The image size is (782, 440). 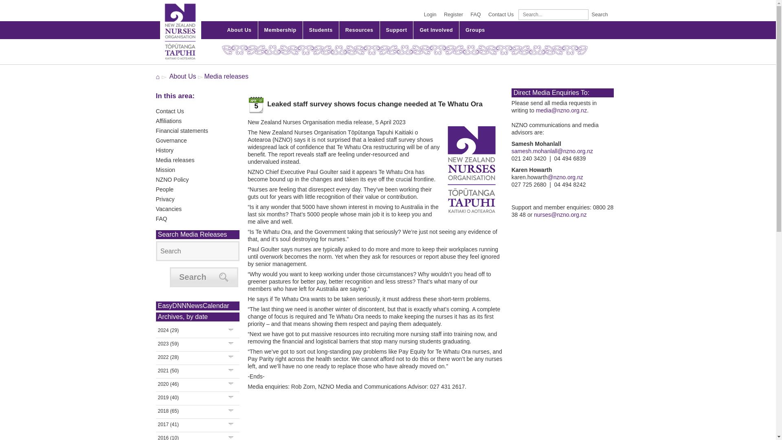 I want to click on 2024, so click(x=168, y=330).